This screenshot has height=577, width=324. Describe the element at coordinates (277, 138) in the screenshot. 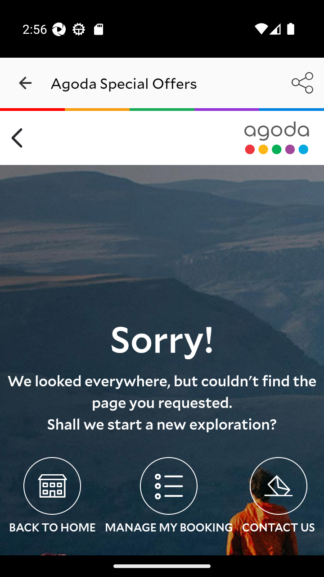

I see `color-default` at that location.